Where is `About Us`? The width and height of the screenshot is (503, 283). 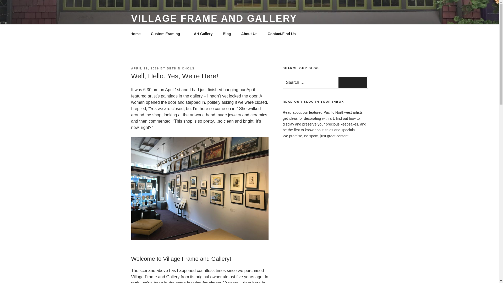 About Us is located at coordinates (249, 34).